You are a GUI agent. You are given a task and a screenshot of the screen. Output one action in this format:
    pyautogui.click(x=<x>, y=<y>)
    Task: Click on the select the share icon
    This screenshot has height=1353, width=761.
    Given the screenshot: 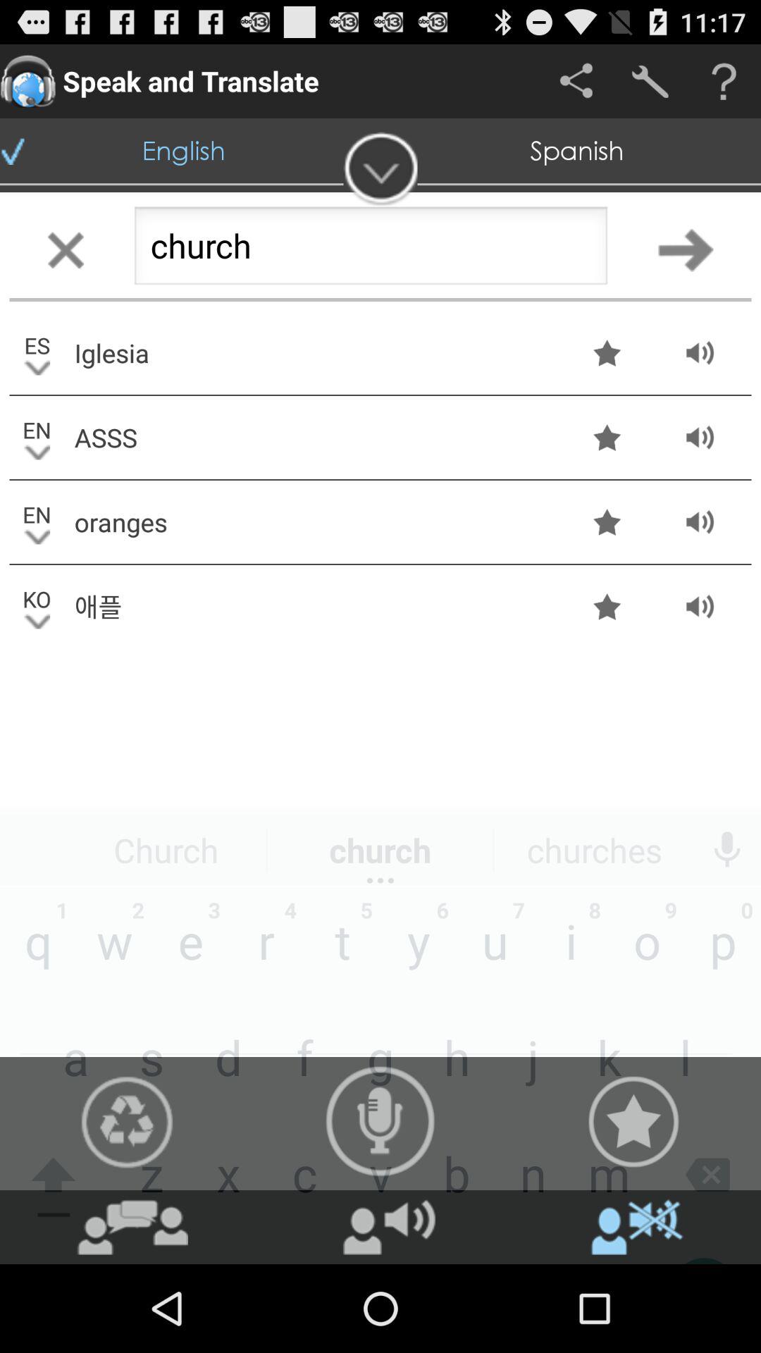 What is the action you would take?
    pyautogui.click(x=576, y=81)
    